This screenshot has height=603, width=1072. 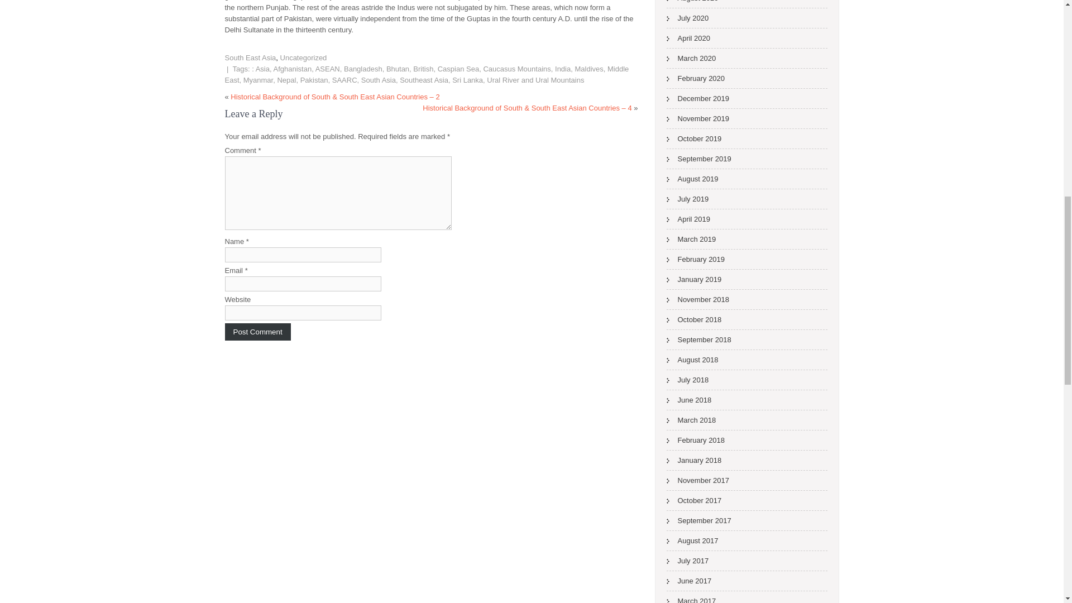 I want to click on Nepal, so click(x=286, y=80).